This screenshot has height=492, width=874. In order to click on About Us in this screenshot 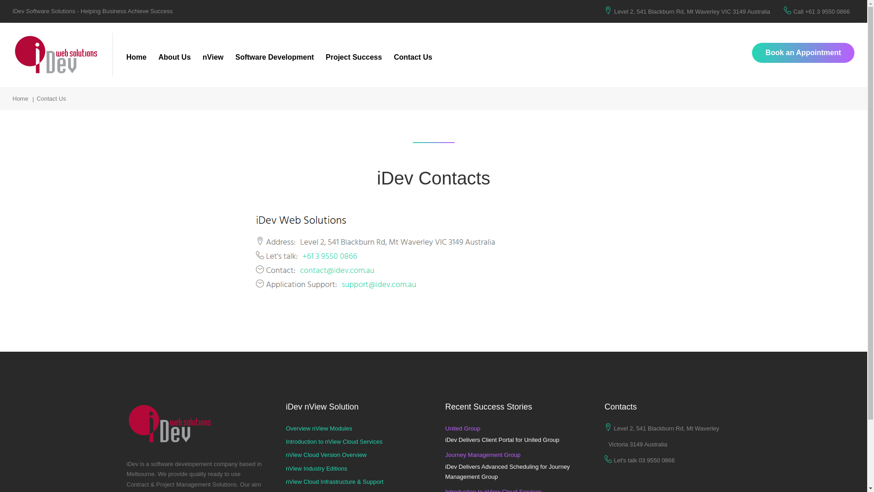, I will do `click(175, 57)`.